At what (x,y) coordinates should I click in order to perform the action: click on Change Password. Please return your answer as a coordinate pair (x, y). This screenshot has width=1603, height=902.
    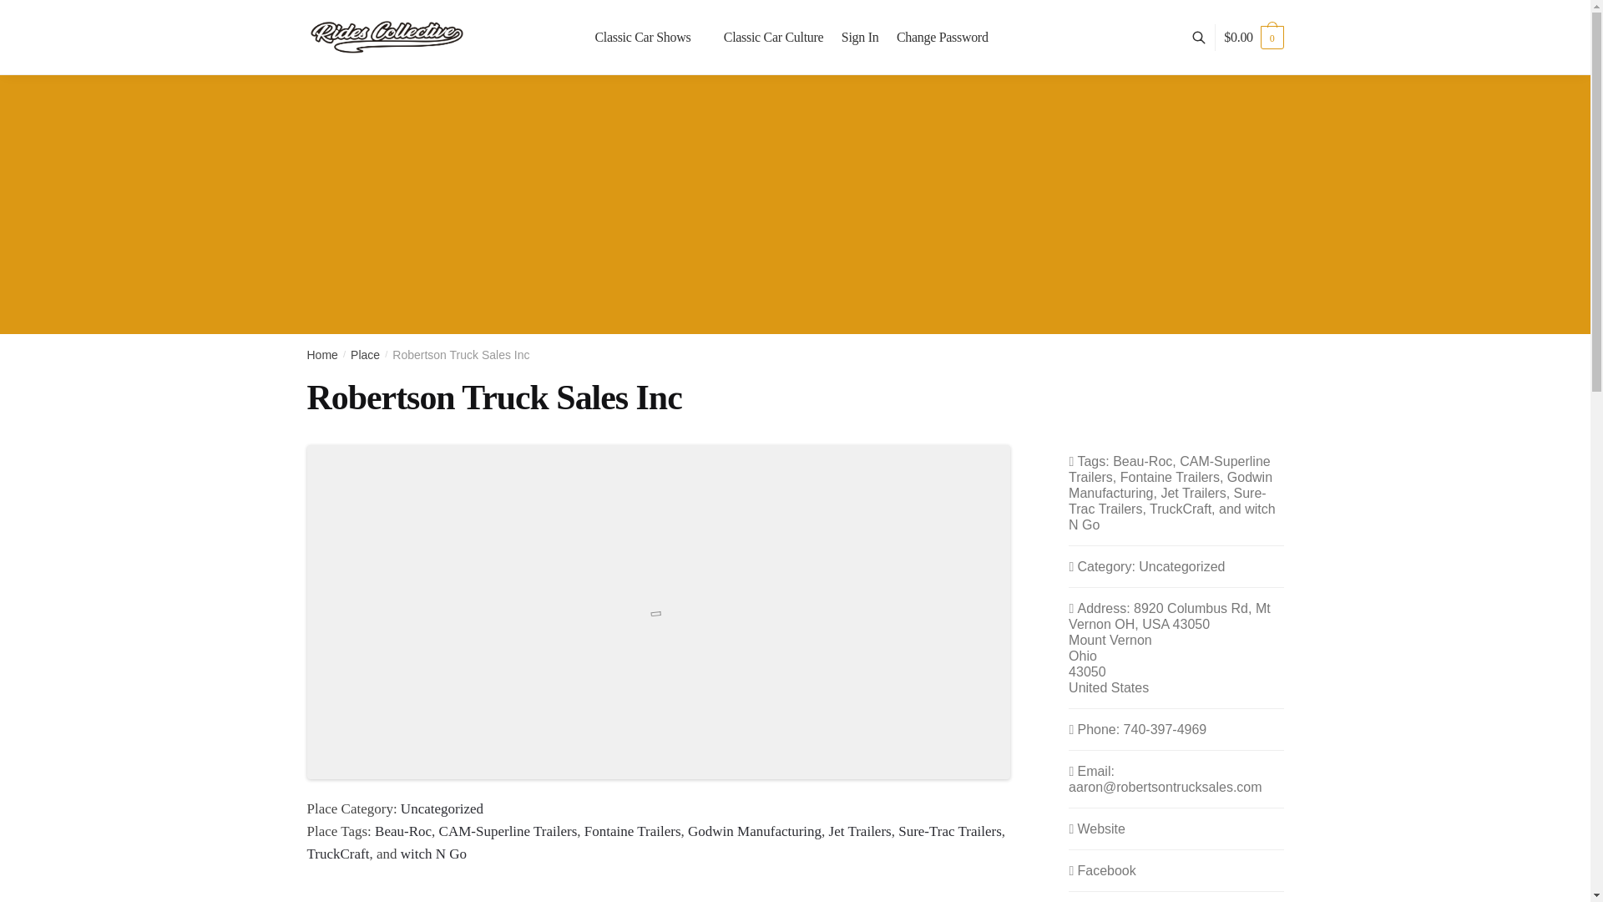
    Looking at the image, I should click on (942, 37).